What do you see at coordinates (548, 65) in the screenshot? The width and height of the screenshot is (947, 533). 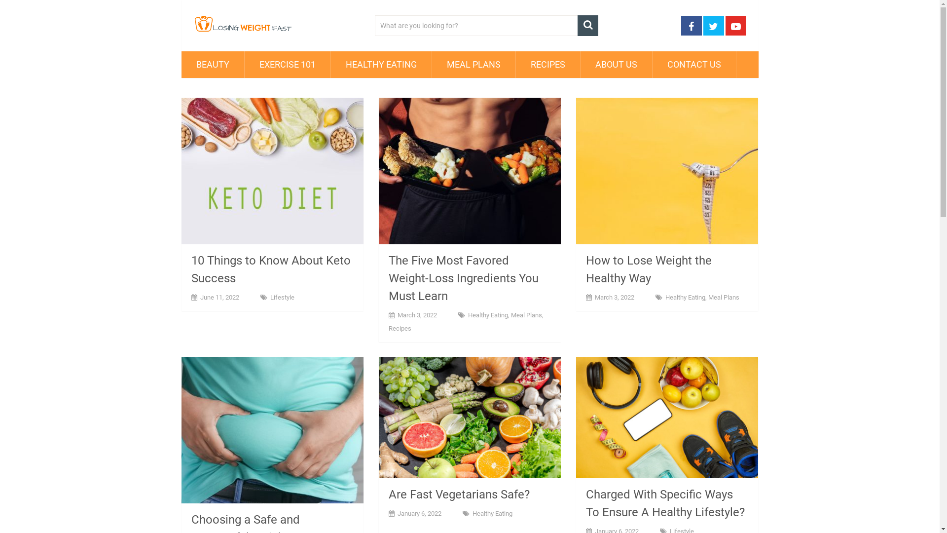 I see `RECIPES` at bounding box center [548, 65].